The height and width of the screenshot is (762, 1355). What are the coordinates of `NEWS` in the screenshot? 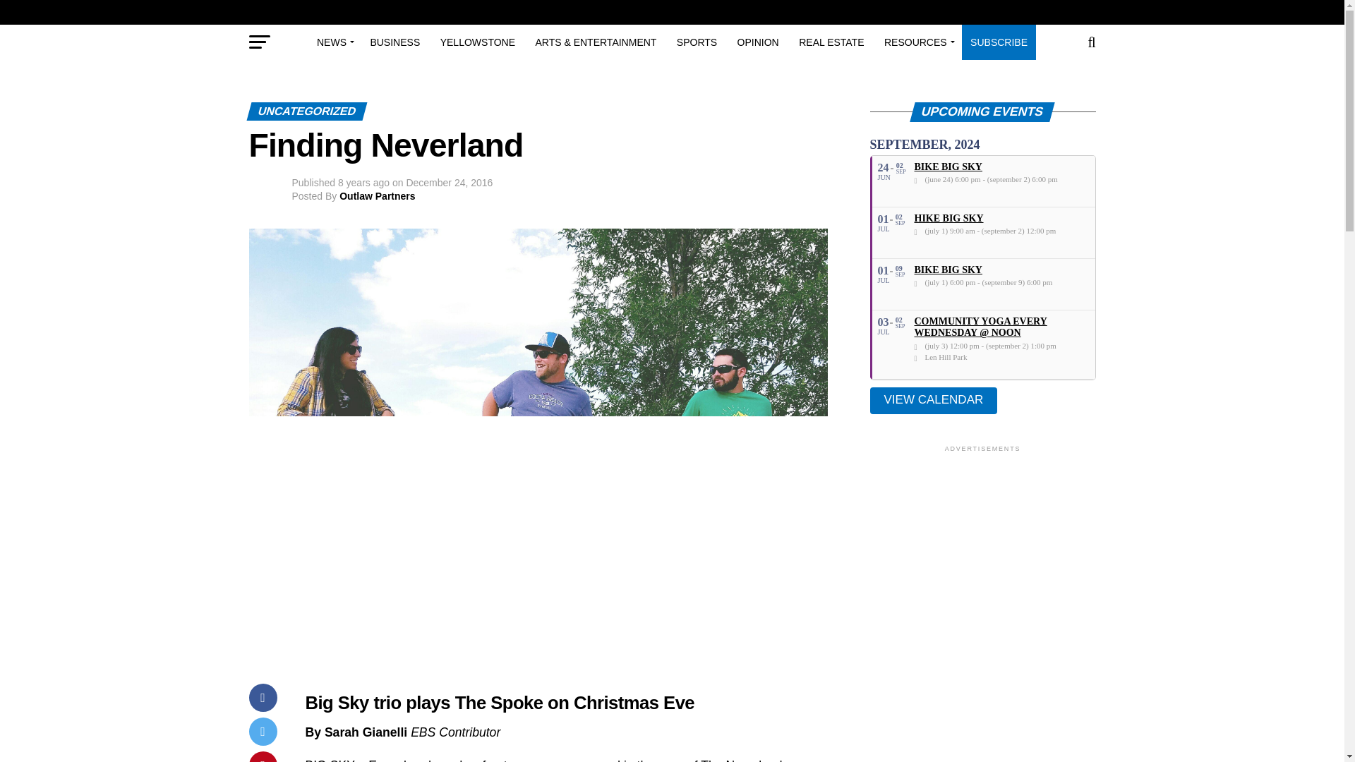 It's located at (333, 42).